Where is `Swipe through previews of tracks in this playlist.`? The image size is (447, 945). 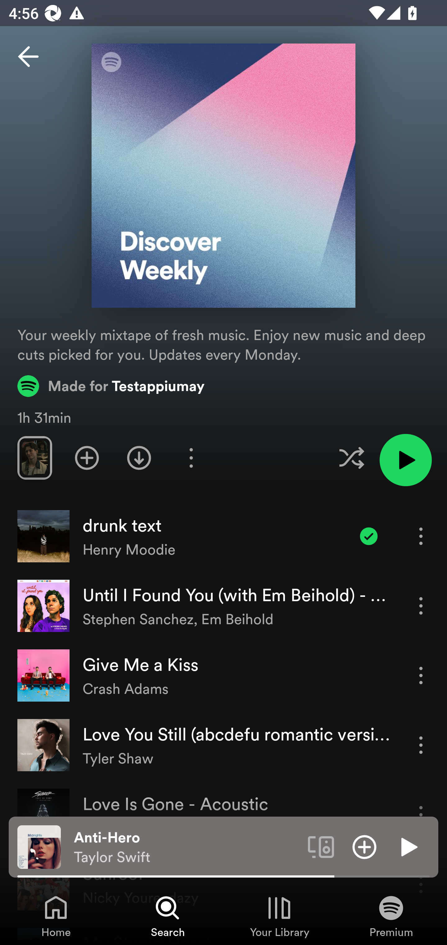
Swipe through previews of tracks in this playlist. is located at coordinates (34, 458).